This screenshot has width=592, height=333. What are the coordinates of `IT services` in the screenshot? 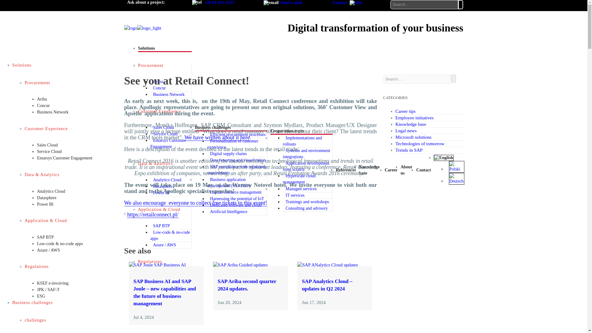 It's located at (294, 195).